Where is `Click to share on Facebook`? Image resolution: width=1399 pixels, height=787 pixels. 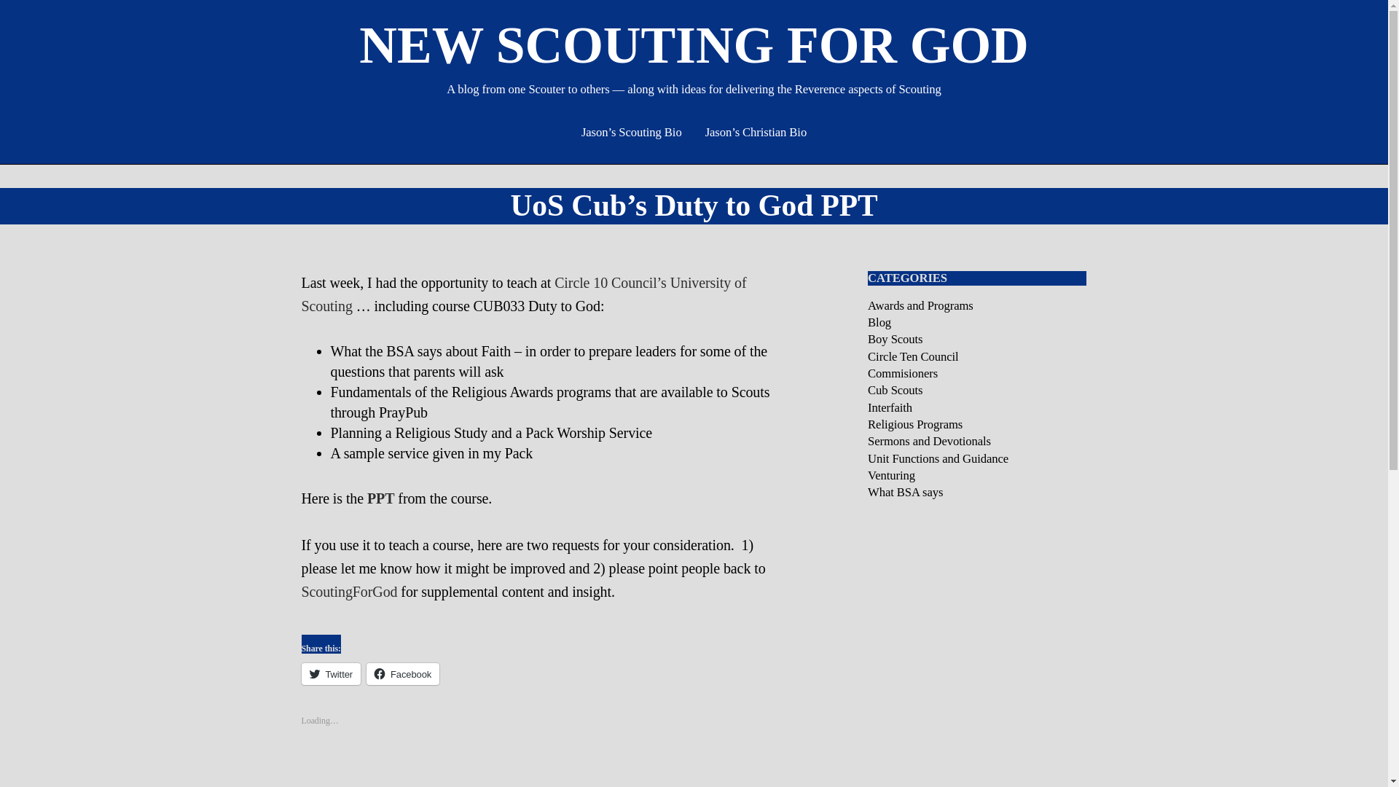 Click to share on Facebook is located at coordinates (402, 673).